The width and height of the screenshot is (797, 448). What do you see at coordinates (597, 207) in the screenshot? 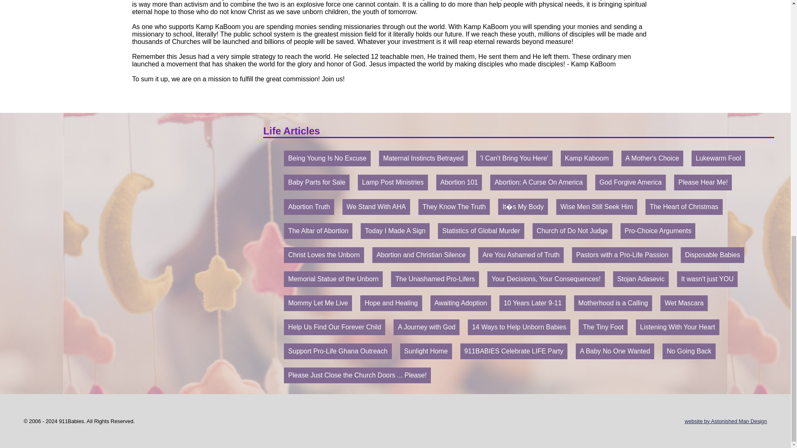
I see `Wise Men Still Seek Him` at bounding box center [597, 207].